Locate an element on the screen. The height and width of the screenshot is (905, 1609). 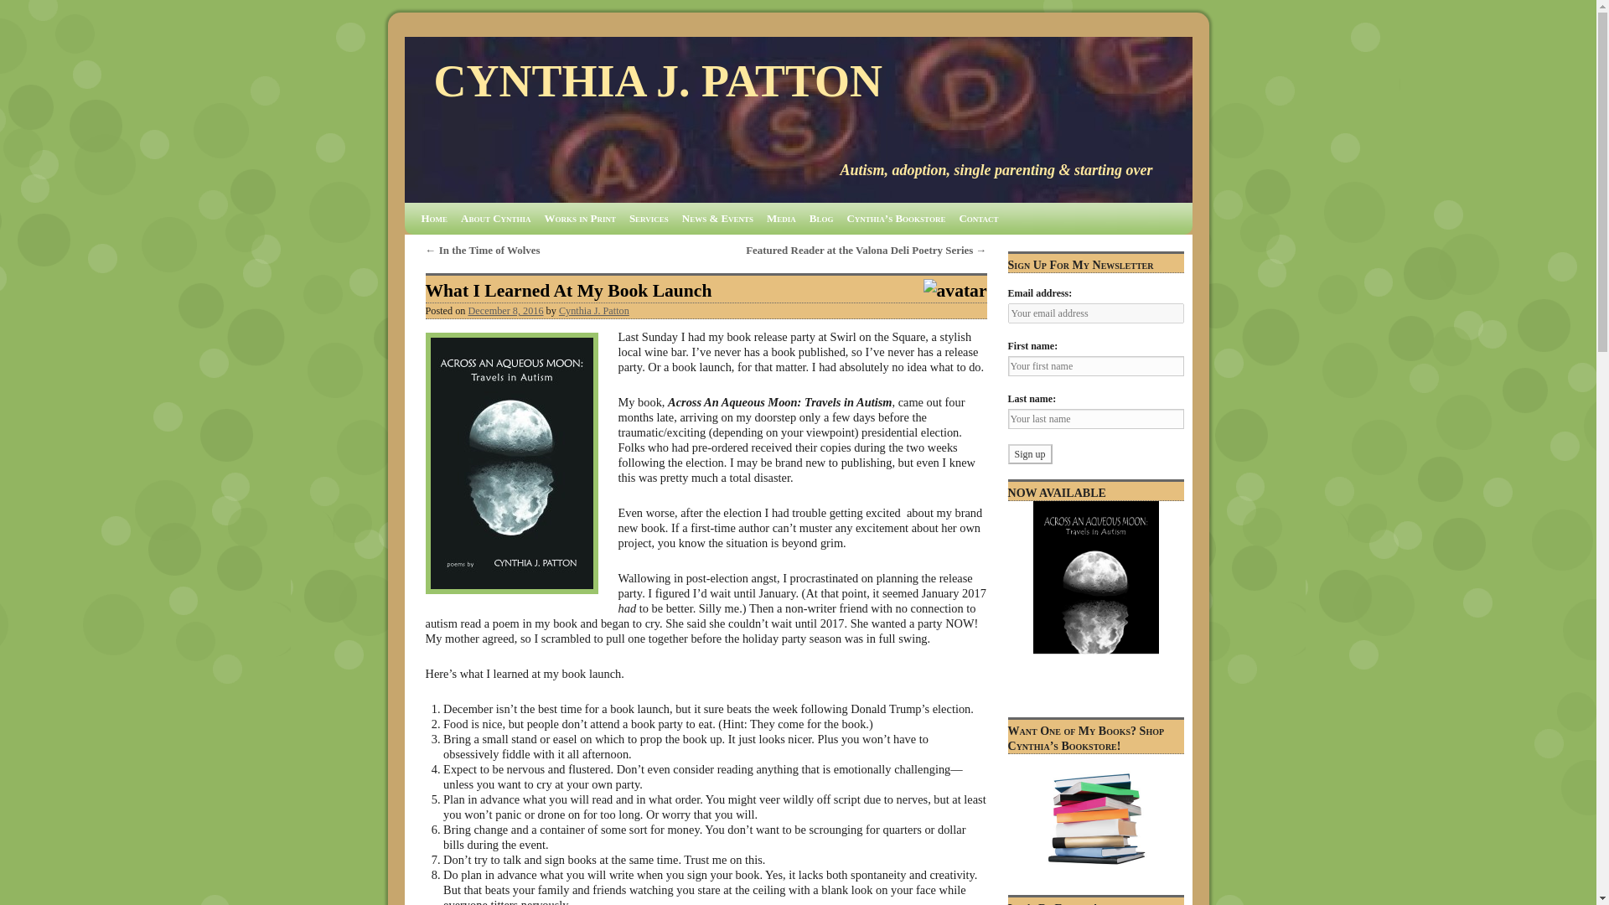
What I Learned At My Book Launch is located at coordinates (569, 290).